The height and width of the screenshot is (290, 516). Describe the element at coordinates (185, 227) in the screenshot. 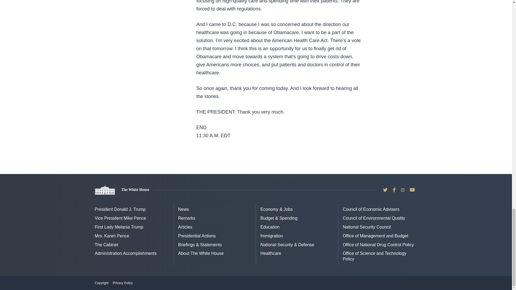

I see `Articles` at that location.